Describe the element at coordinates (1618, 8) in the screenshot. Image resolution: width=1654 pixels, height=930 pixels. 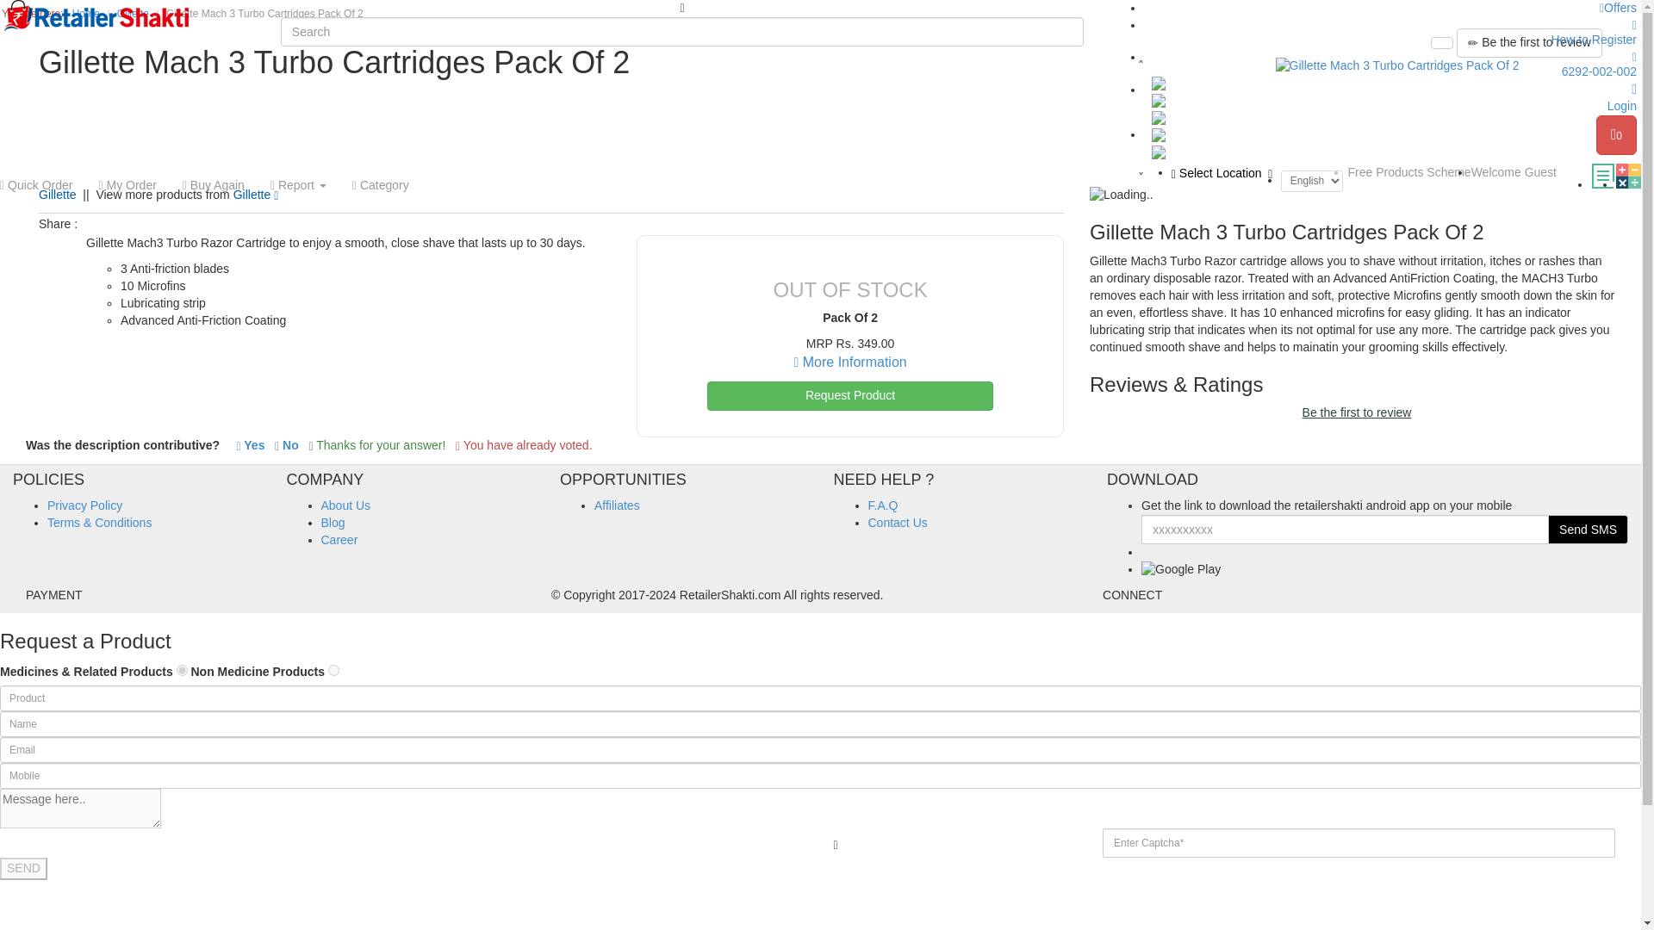
I see `Offers` at that location.